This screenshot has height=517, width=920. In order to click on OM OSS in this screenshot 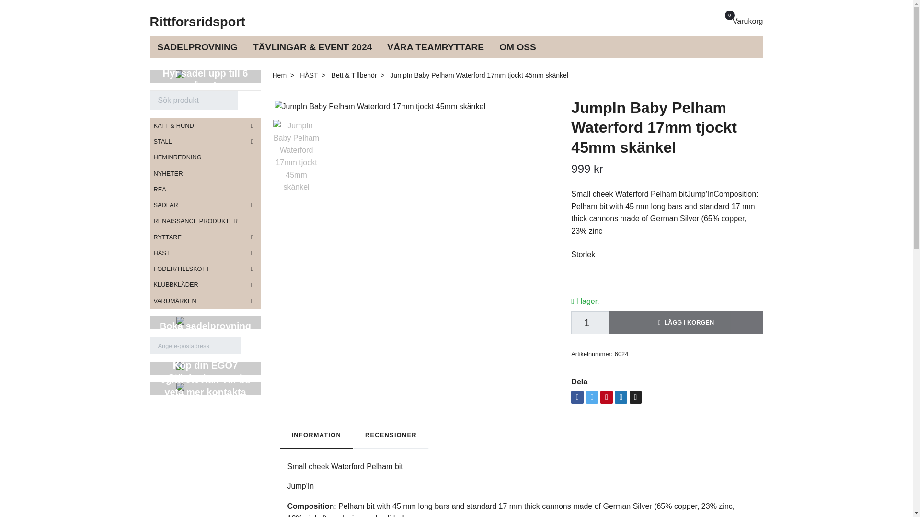, I will do `click(742, 22)`.